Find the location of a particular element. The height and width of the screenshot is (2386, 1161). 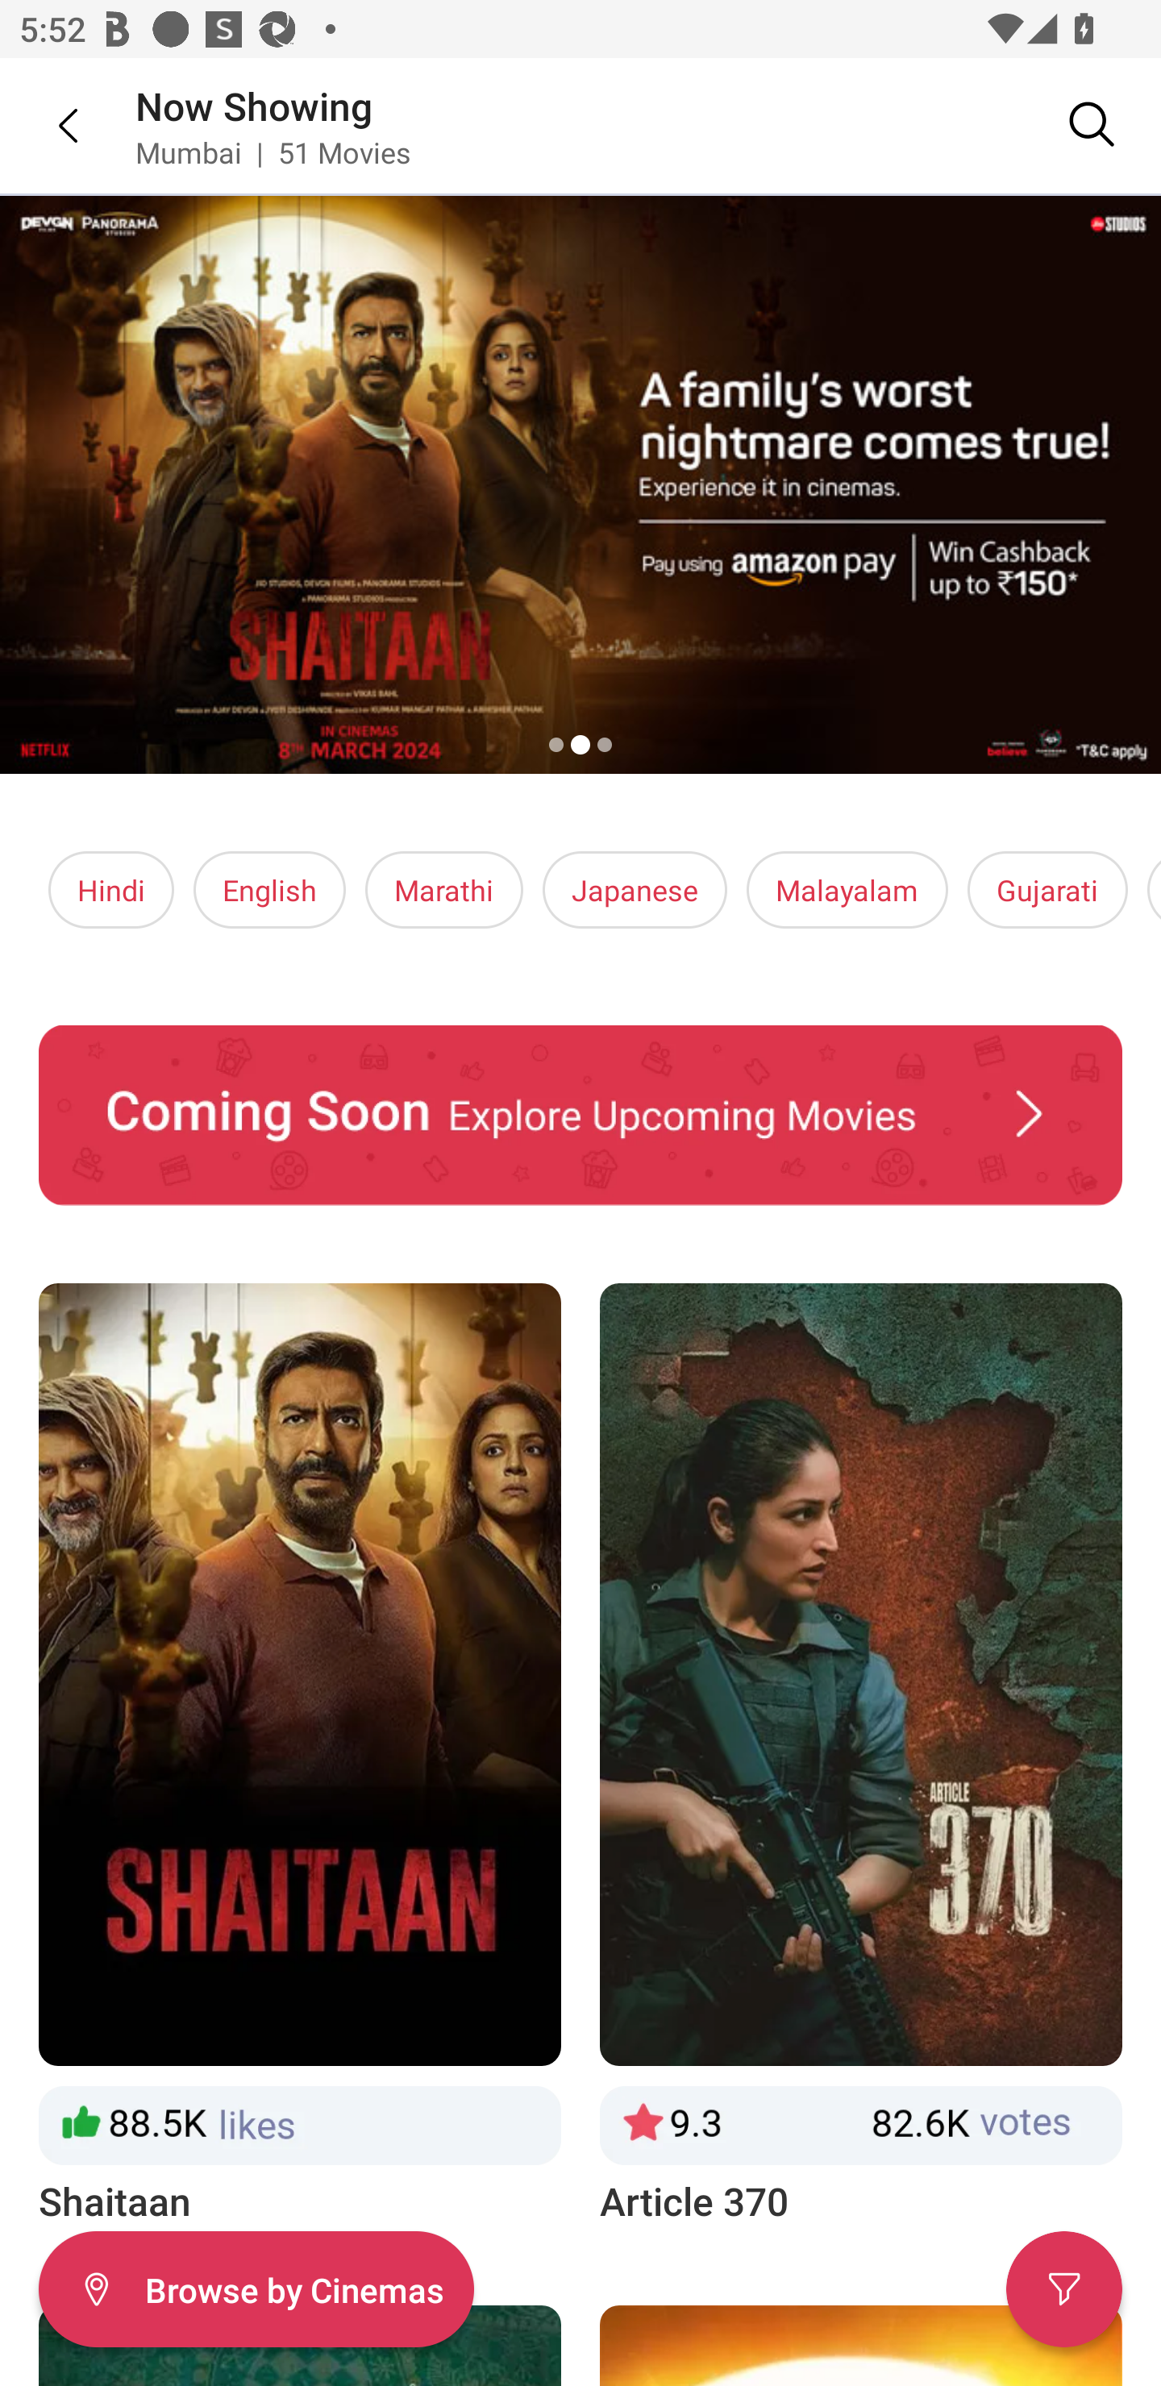

Now Showing is located at coordinates (254, 105).